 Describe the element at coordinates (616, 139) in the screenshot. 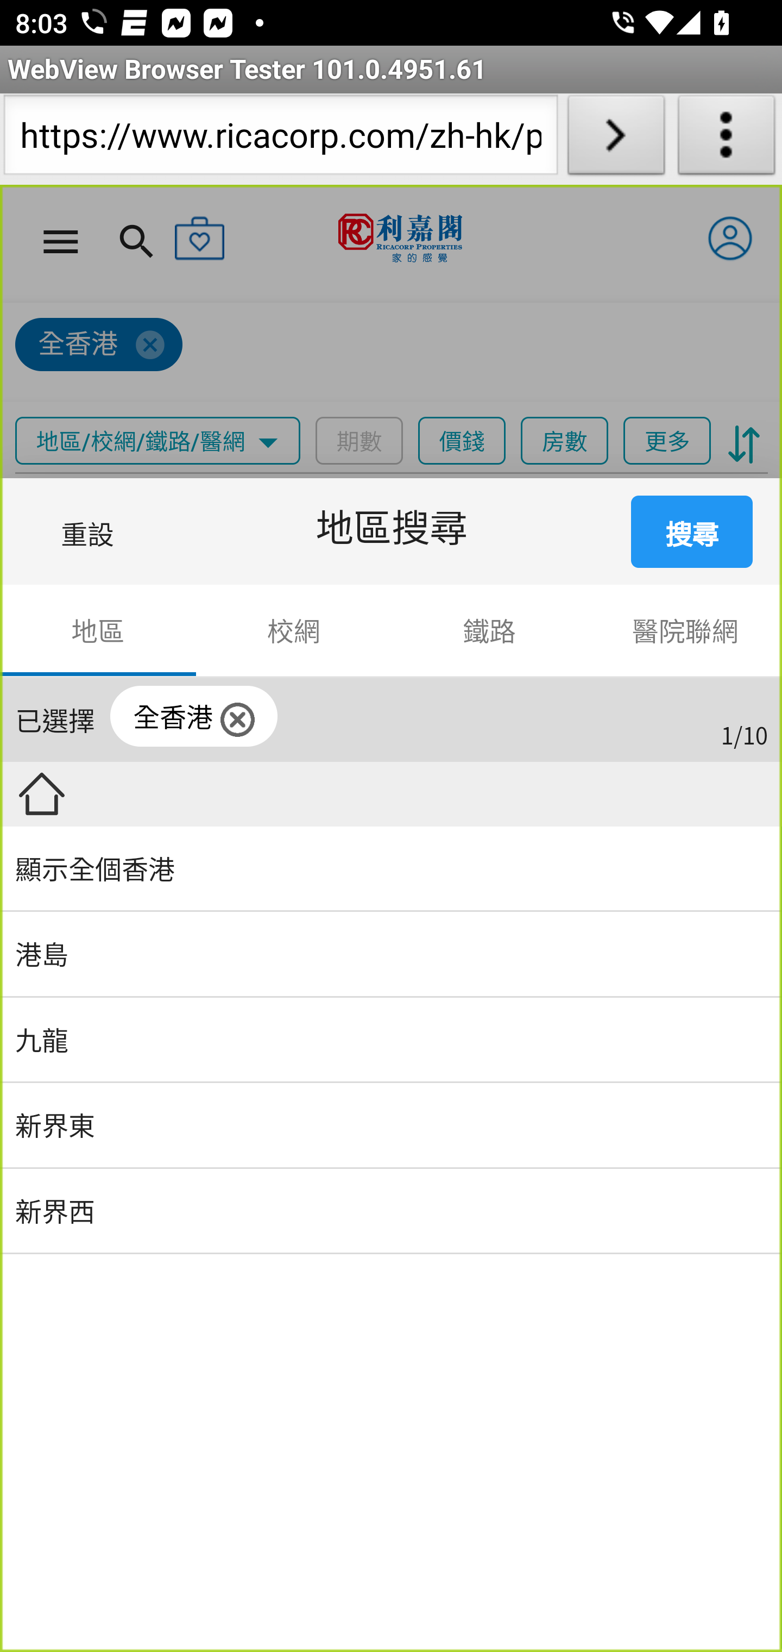

I see `Load URL` at that location.